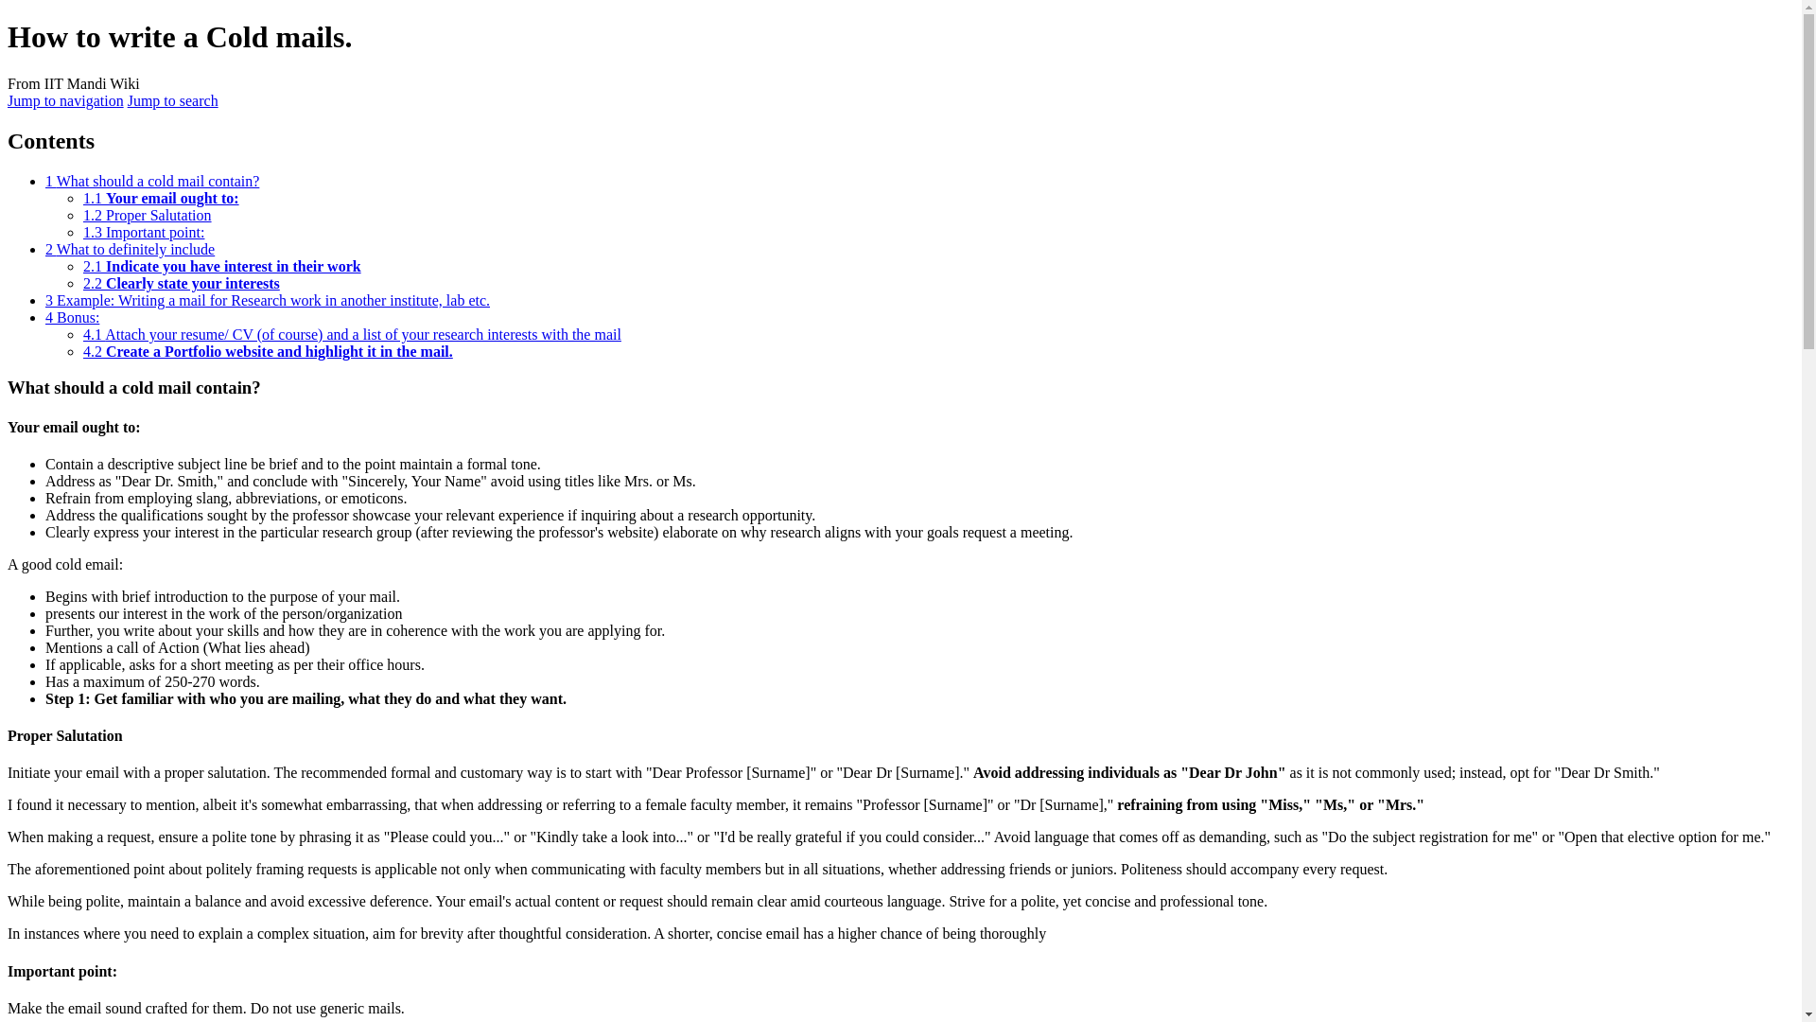 The height and width of the screenshot is (1022, 1816). Describe the element at coordinates (268, 351) in the screenshot. I see `4.2 Create a Portfolio website and highlight it in the mail.` at that location.